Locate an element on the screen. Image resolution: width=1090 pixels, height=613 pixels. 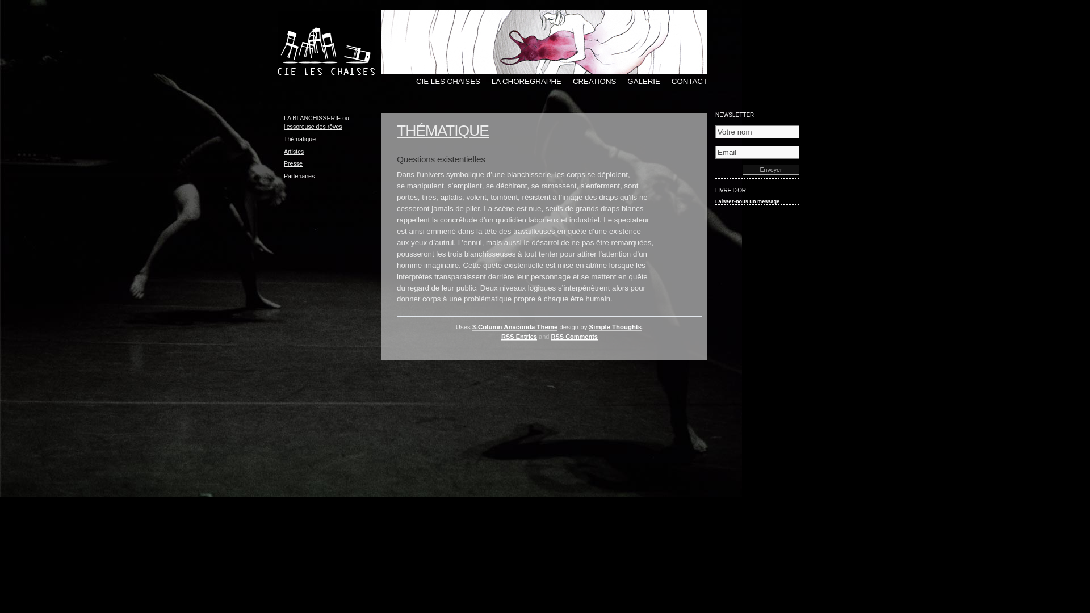
LA CHOREGRAPHE is located at coordinates (521, 81).